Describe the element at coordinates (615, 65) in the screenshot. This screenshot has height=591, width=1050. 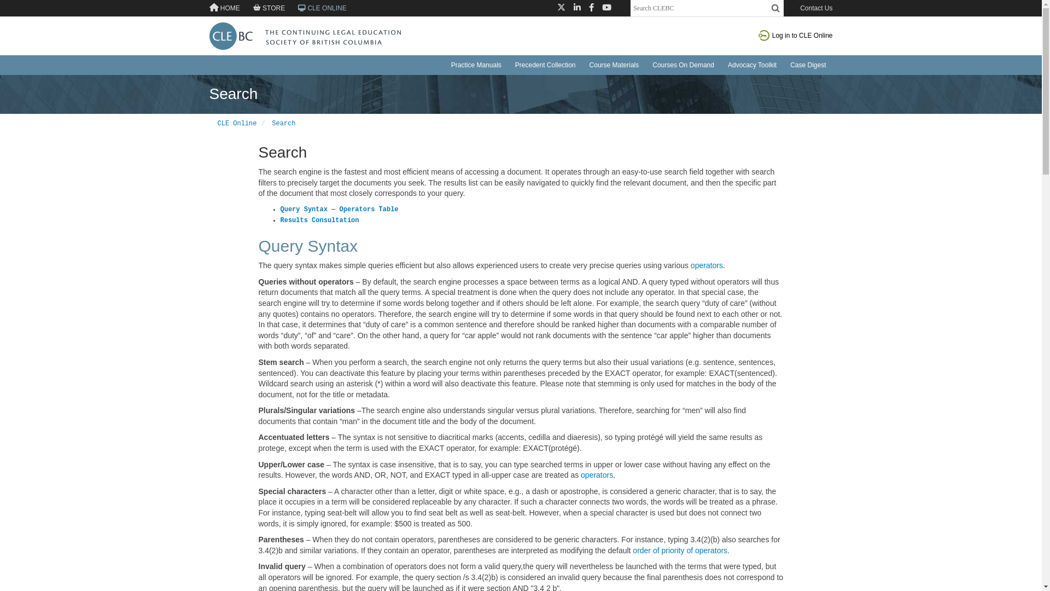
I see `Course Materials` at that location.